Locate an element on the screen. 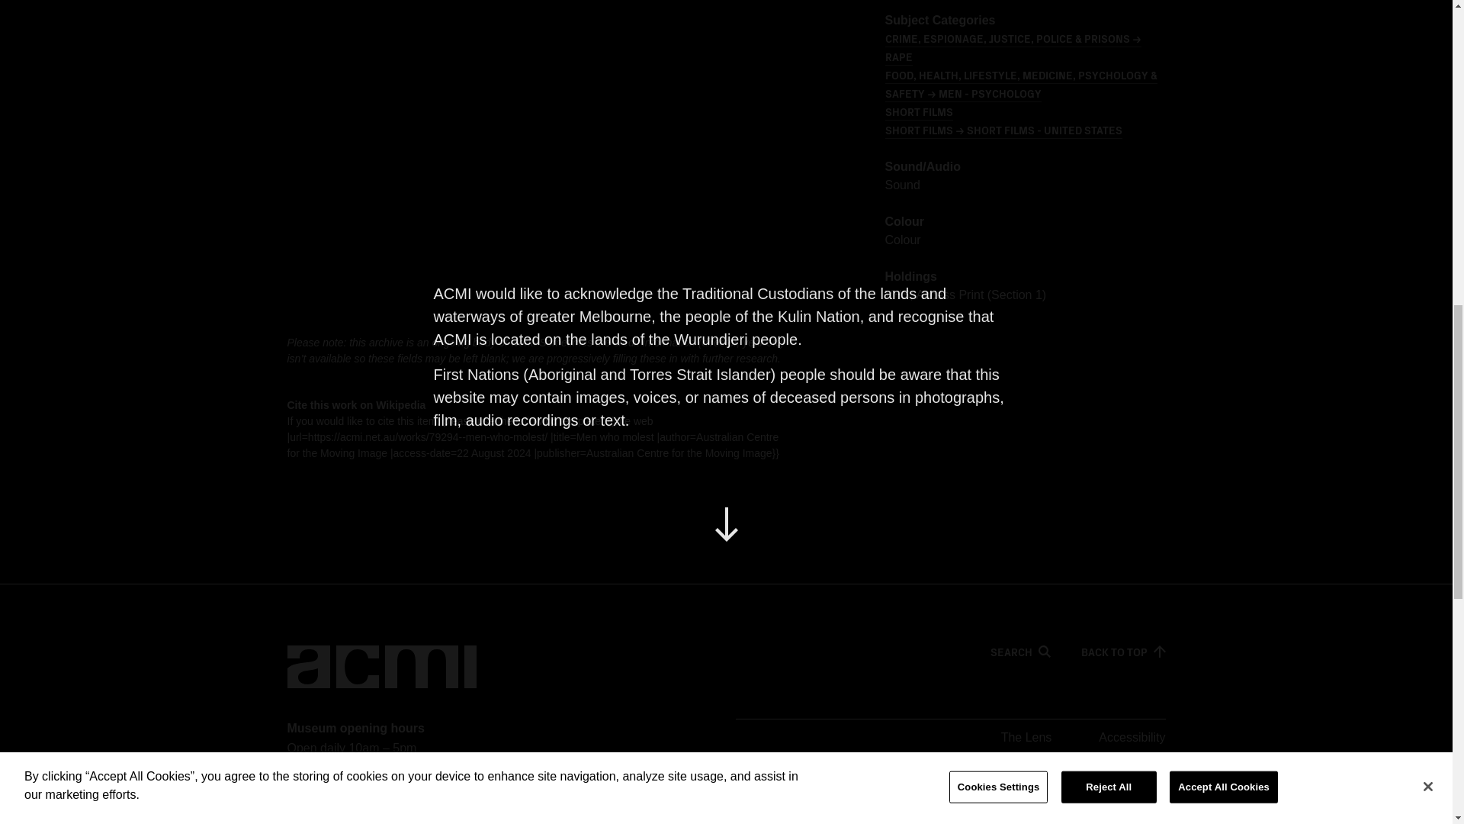  View Creative Victoria website is located at coordinates (960, 803).